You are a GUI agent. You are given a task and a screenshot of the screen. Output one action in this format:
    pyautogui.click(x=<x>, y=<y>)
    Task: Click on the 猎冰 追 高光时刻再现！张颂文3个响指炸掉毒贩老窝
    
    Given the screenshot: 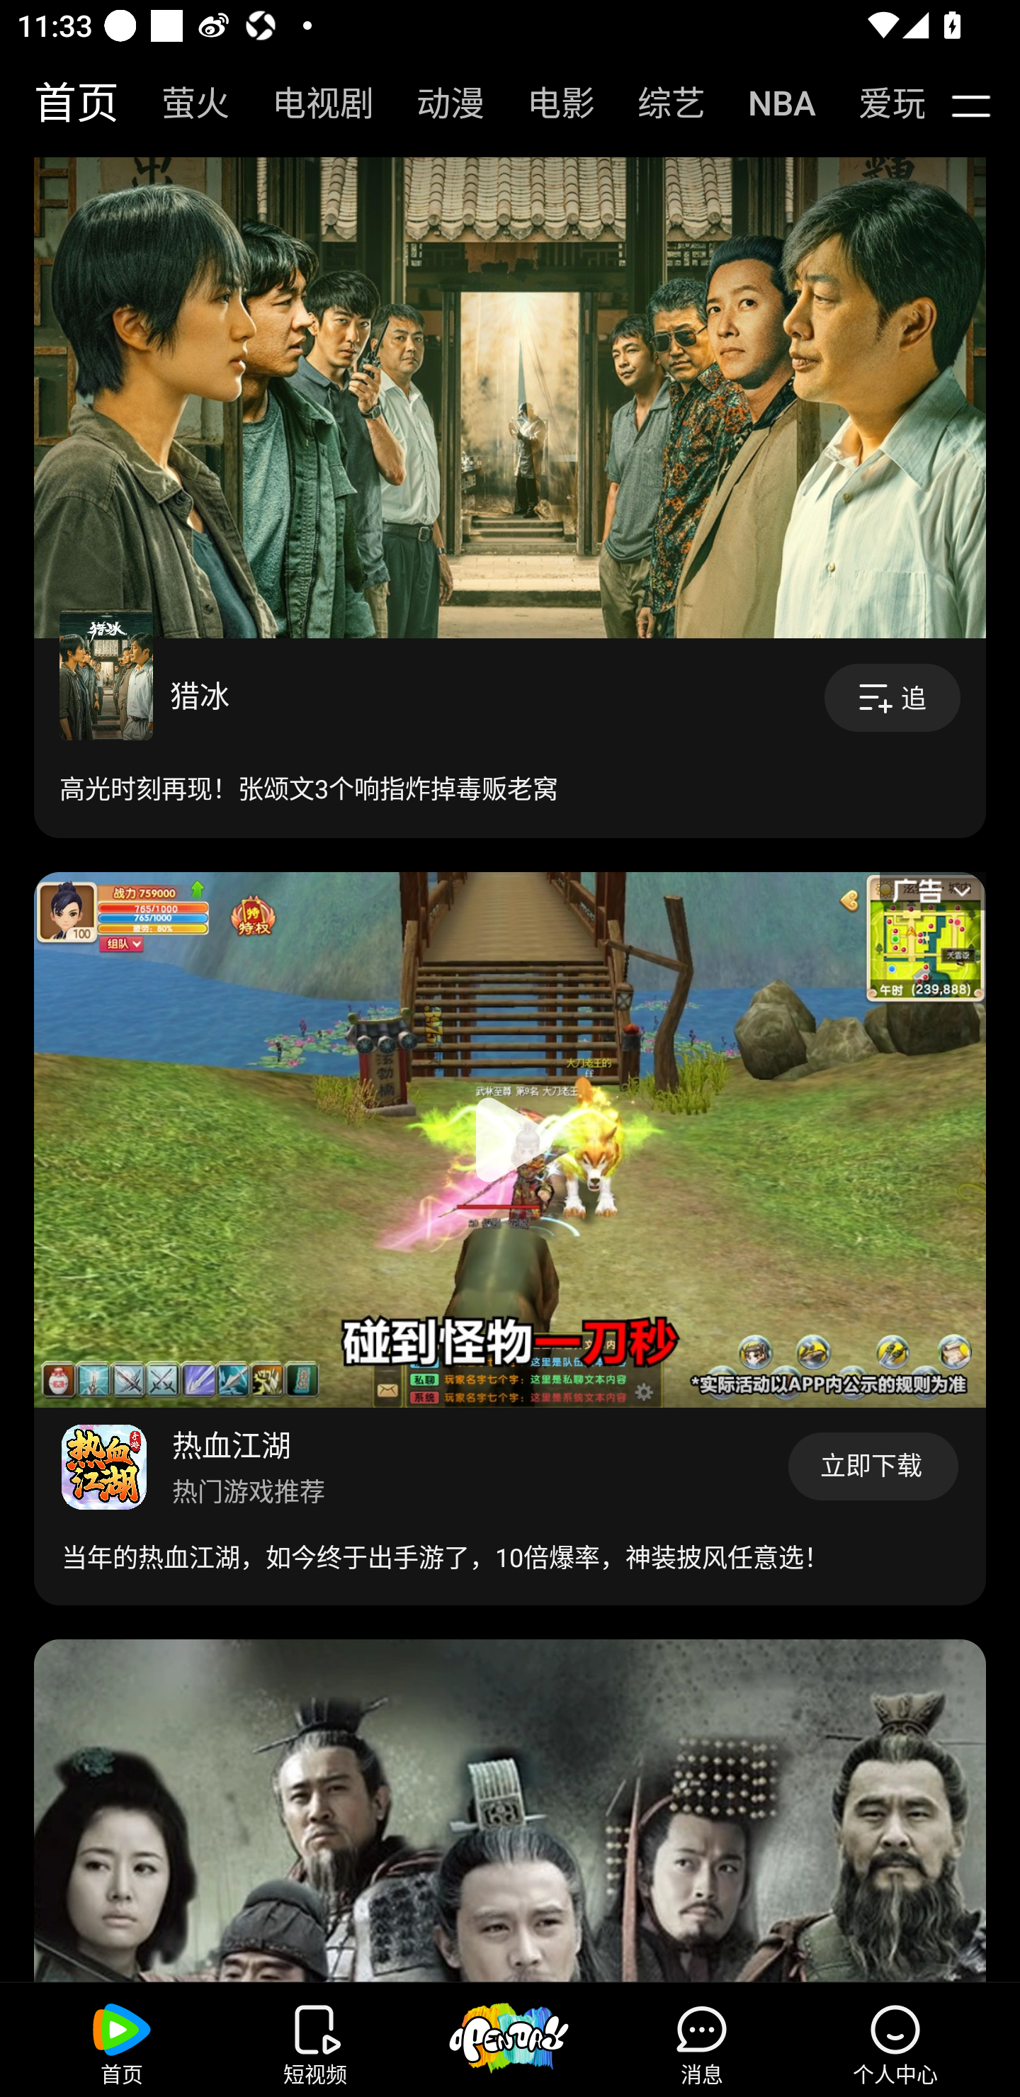 What is the action you would take?
    pyautogui.click(x=510, y=738)
    